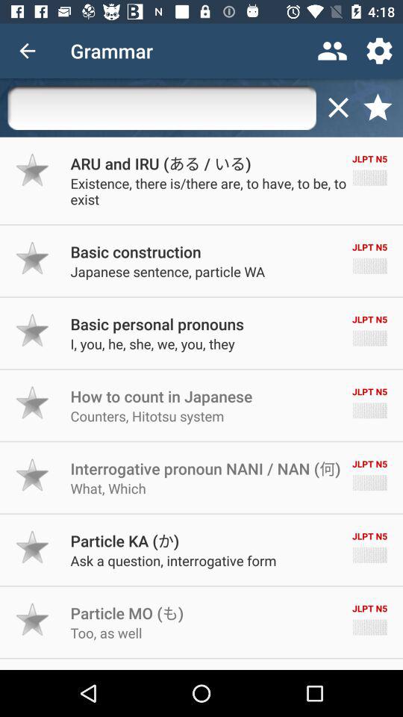 The width and height of the screenshot is (403, 717). Describe the element at coordinates (33, 170) in the screenshot. I see `favorite option` at that location.